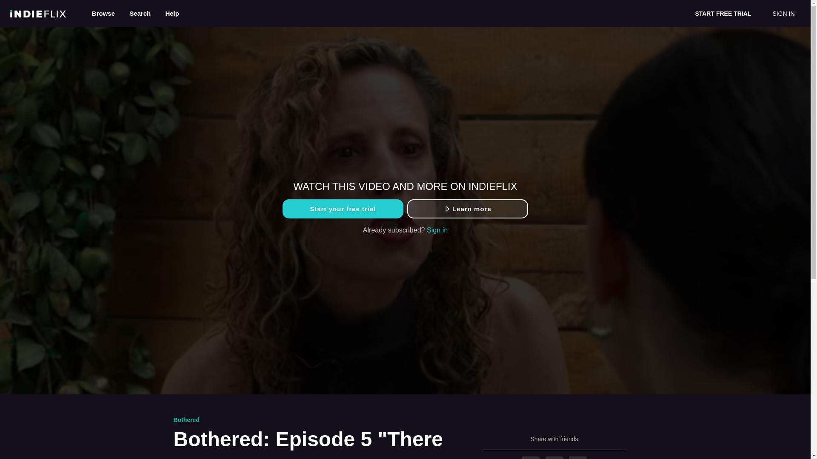  Describe the element at coordinates (27, 4) in the screenshot. I see `Skip to main content` at that location.